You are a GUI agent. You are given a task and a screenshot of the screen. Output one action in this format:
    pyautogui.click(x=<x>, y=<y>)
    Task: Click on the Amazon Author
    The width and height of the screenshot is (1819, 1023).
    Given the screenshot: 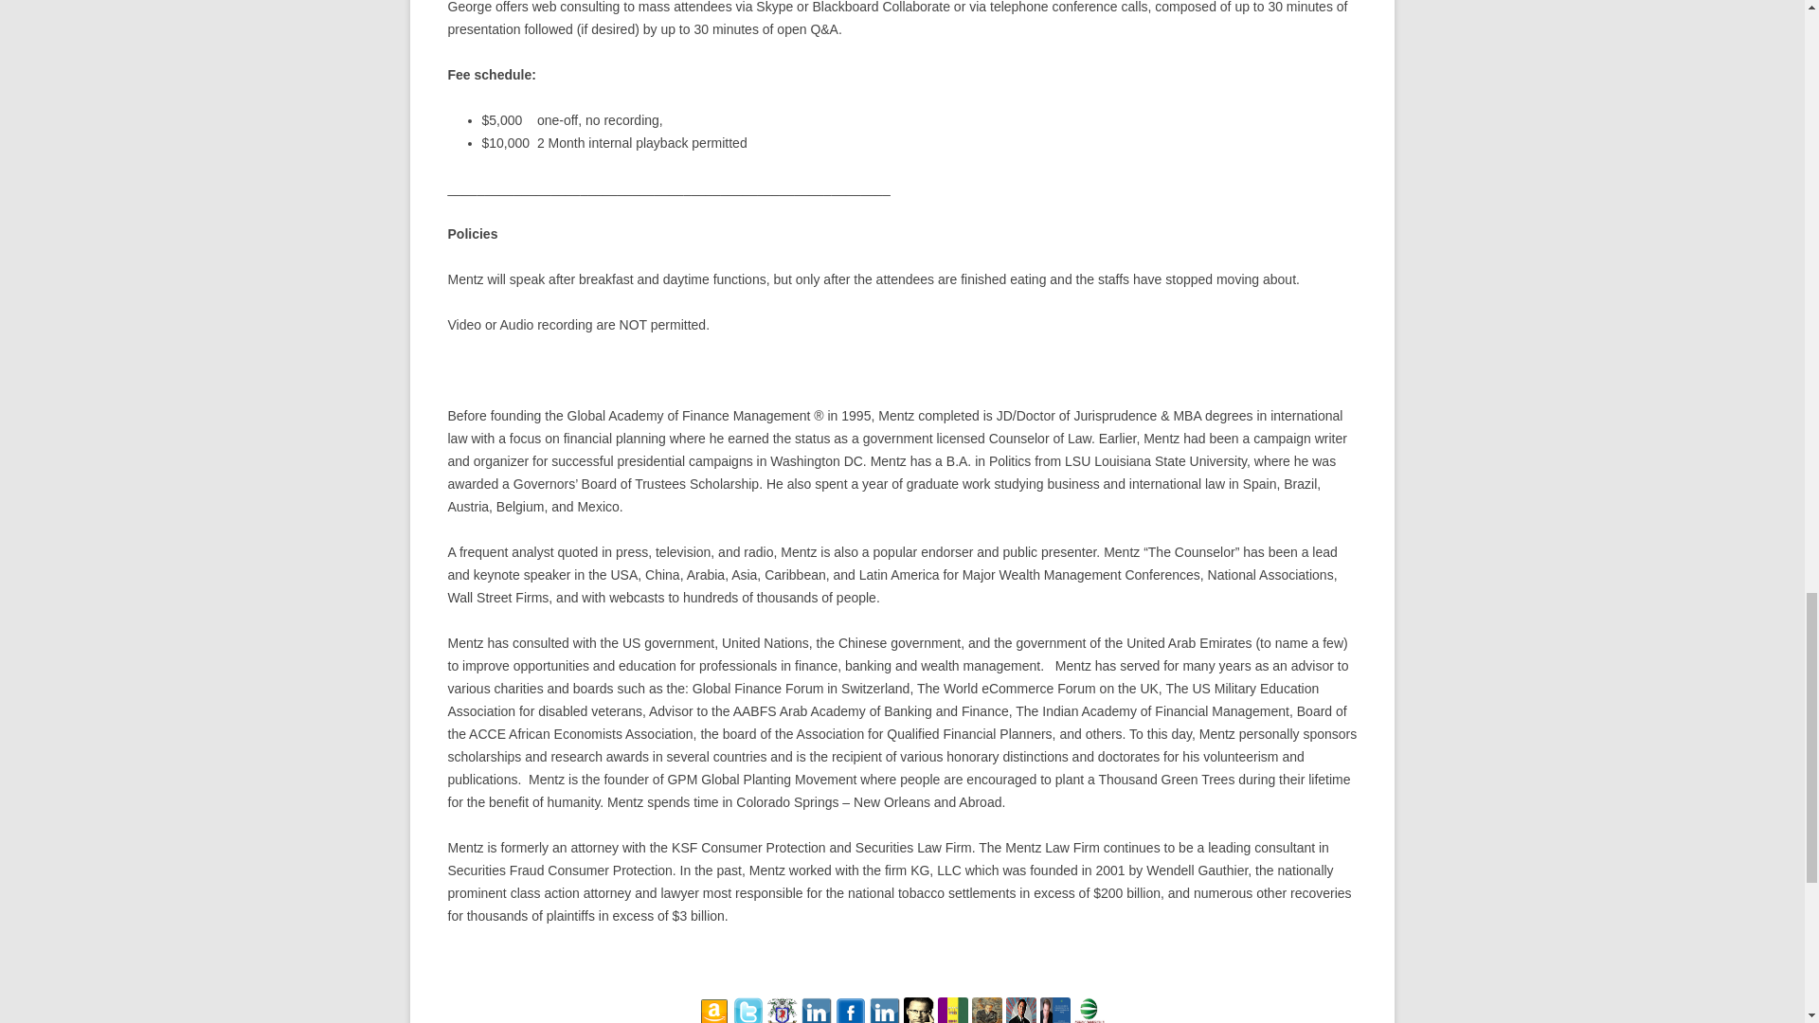 What is the action you would take?
    pyautogui.click(x=713, y=1019)
    